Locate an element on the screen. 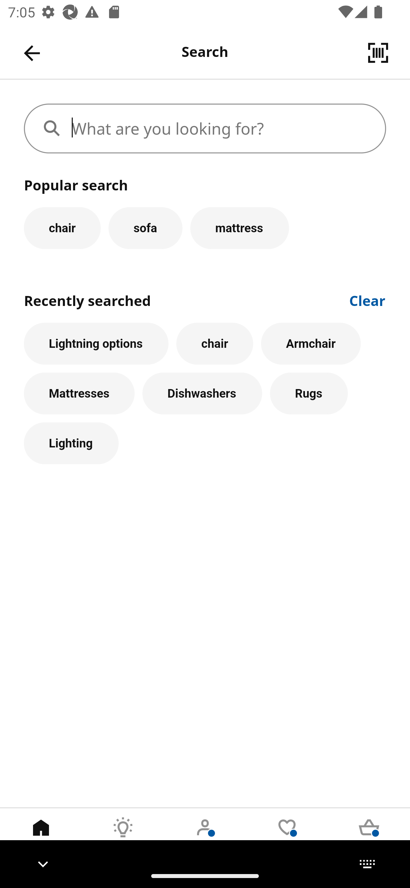 The image size is (410, 888). Armchair is located at coordinates (311, 344).